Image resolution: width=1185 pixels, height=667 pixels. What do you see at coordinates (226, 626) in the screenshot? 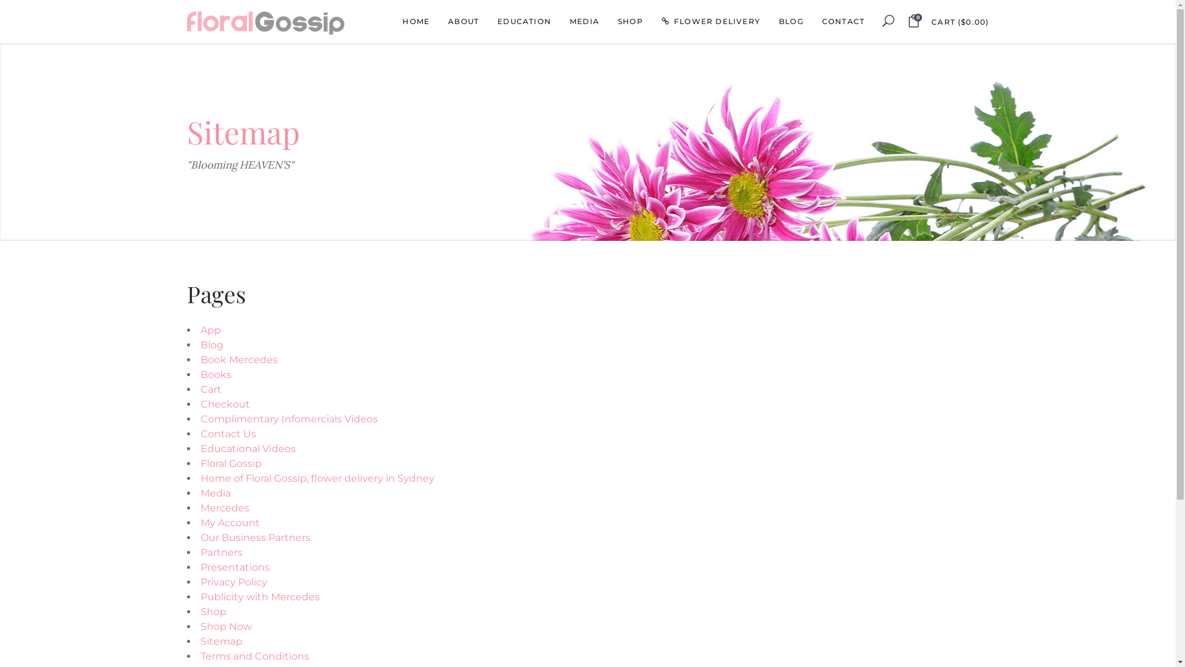
I see `Shop Now` at bounding box center [226, 626].